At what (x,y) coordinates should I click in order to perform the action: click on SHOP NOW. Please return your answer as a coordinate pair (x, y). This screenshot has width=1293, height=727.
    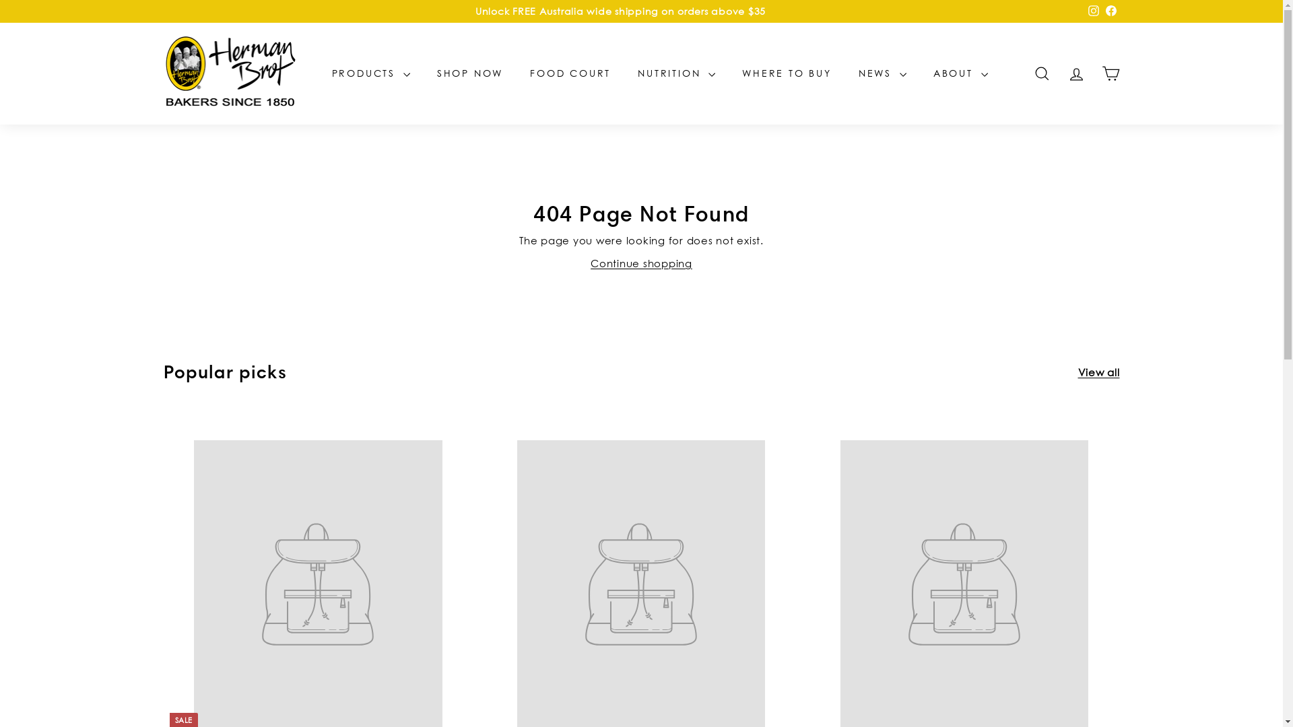
    Looking at the image, I should click on (470, 73).